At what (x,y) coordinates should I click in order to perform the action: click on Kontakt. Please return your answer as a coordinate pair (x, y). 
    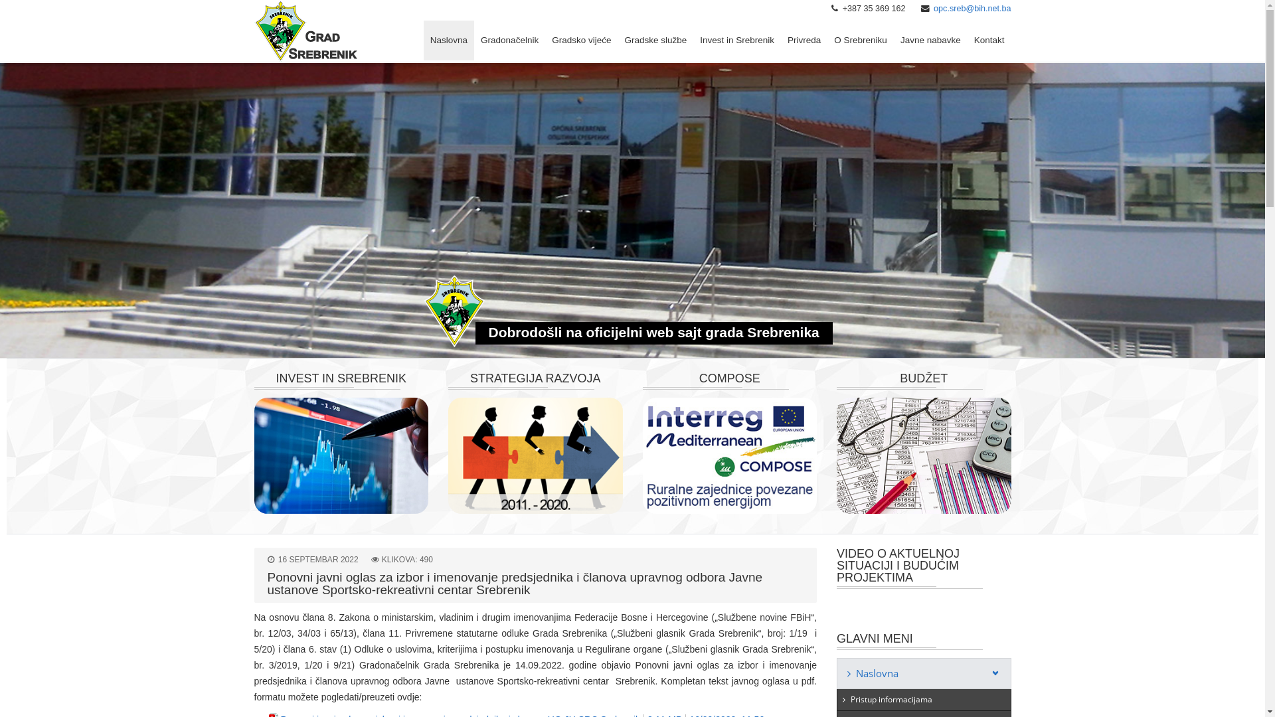
    Looking at the image, I should click on (989, 40).